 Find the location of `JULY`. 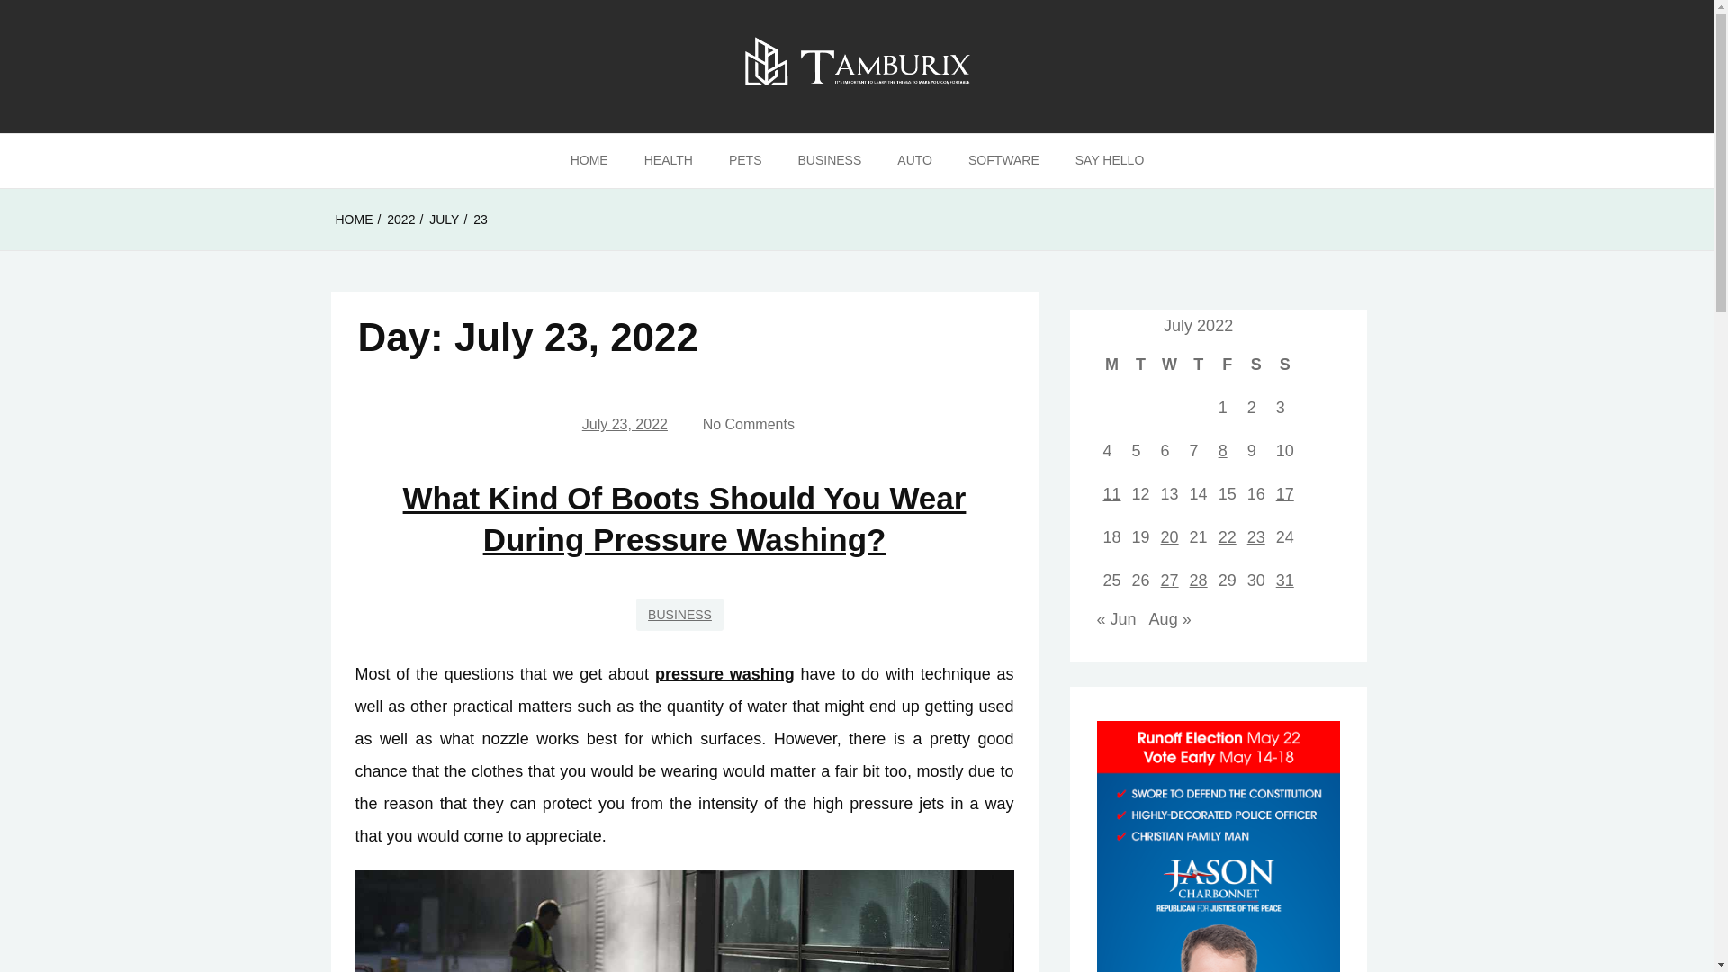

JULY is located at coordinates (444, 220).